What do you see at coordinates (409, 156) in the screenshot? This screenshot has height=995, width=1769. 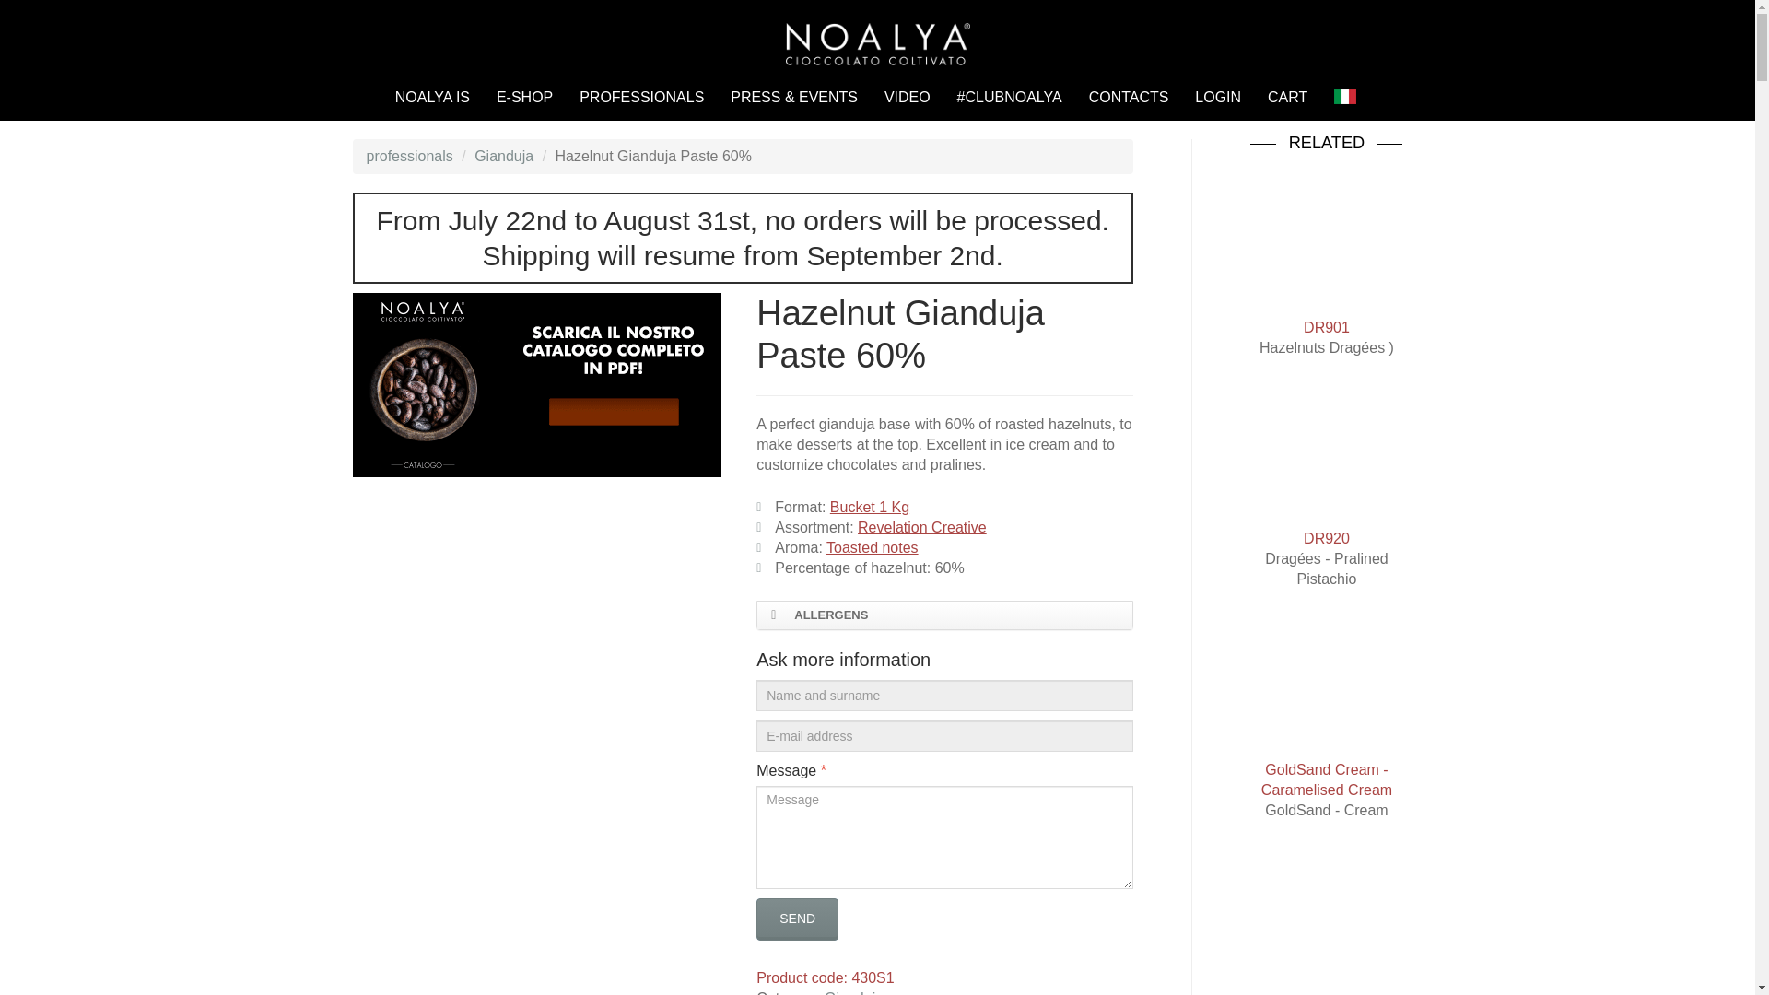 I see `professionals` at bounding box center [409, 156].